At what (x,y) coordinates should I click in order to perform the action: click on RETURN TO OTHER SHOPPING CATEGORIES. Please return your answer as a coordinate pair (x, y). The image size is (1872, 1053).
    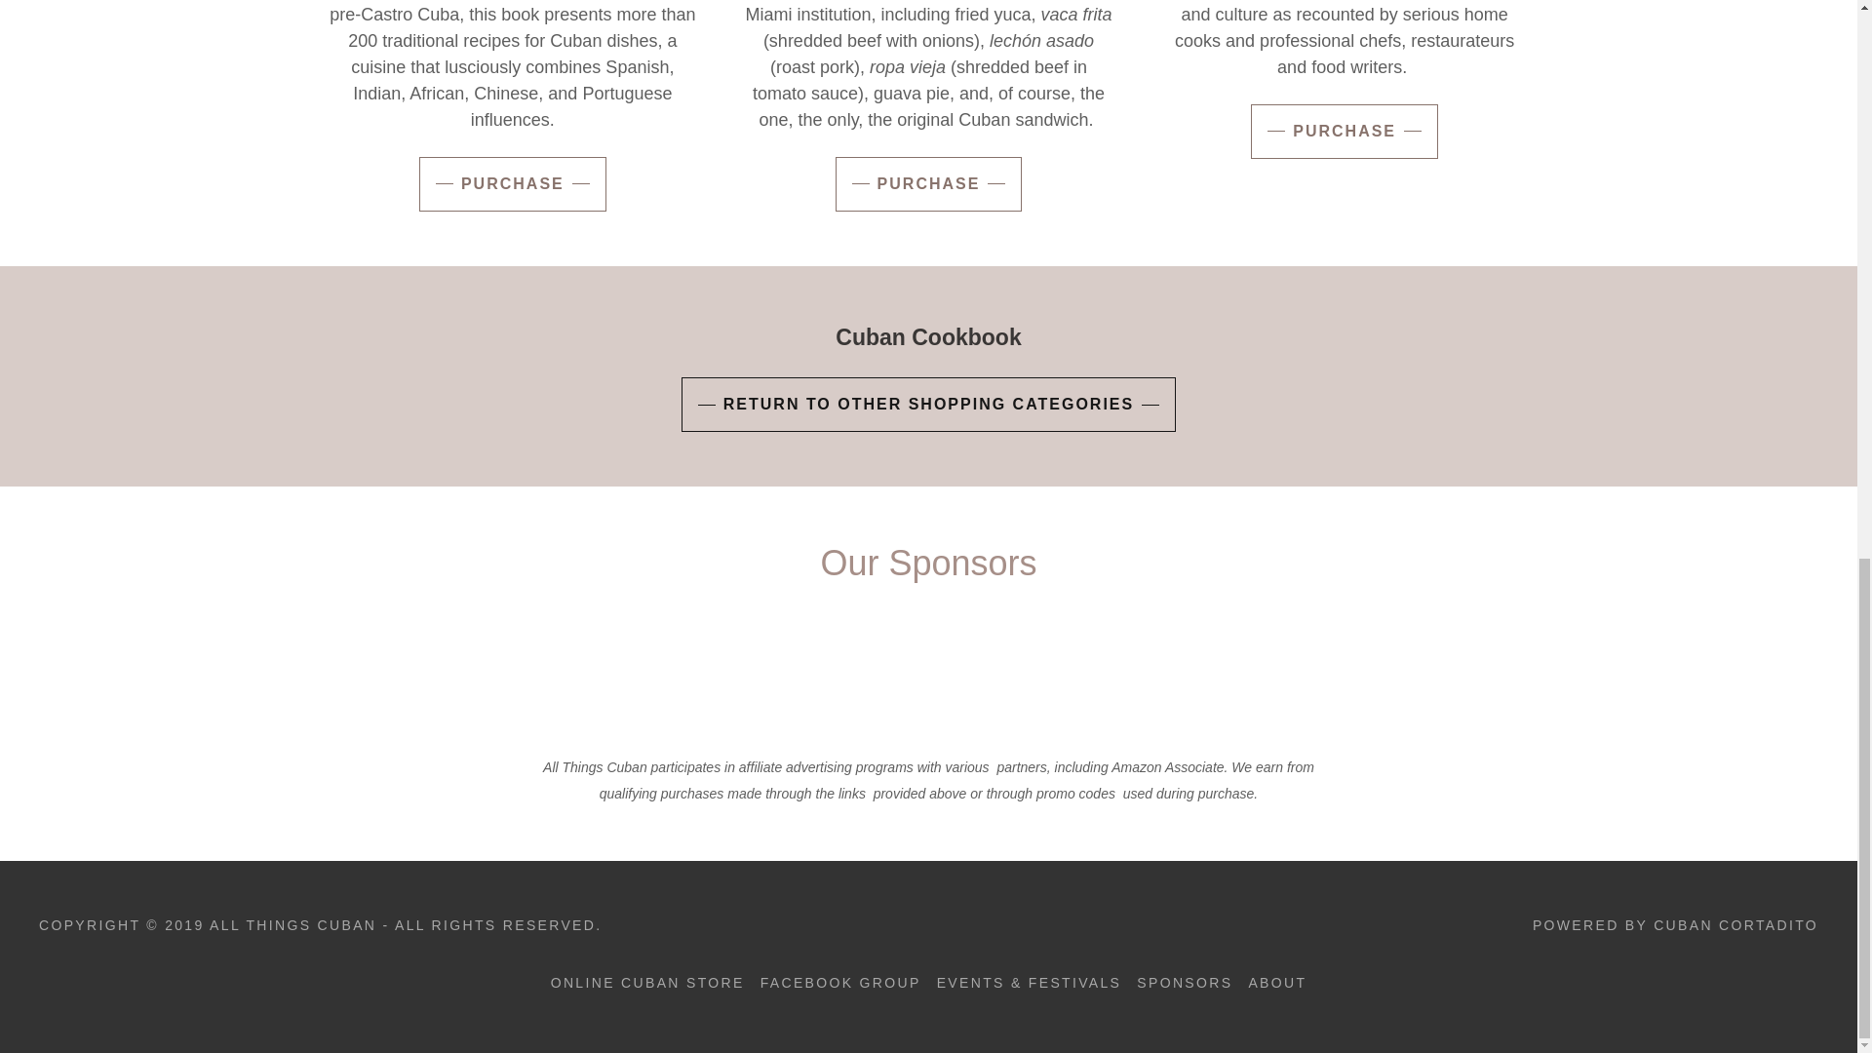
    Looking at the image, I should click on (928, 404).